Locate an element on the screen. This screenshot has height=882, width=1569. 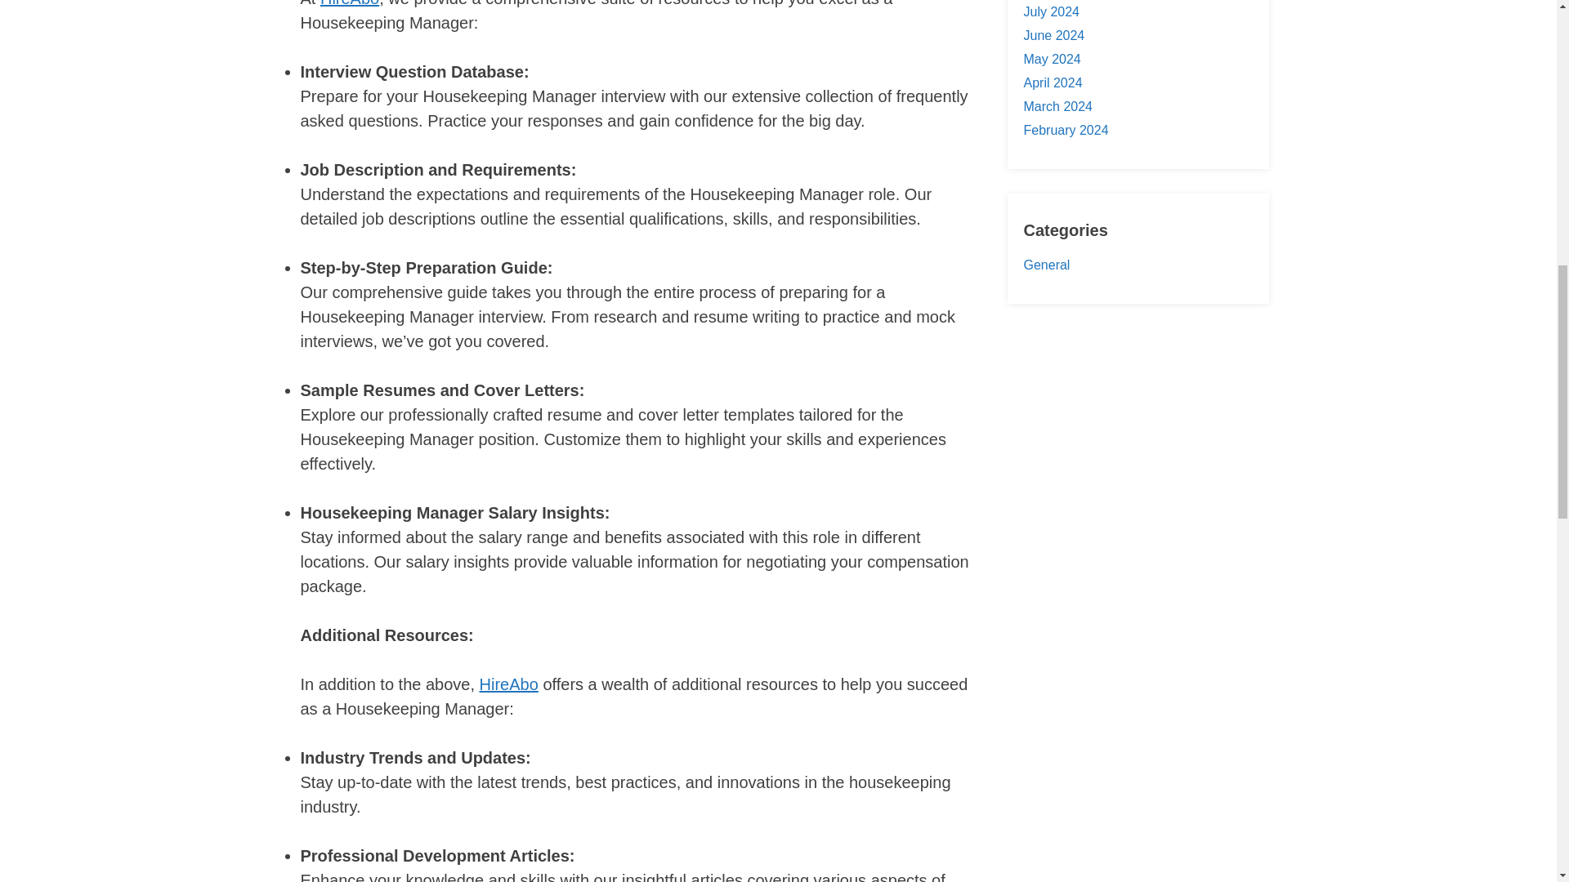
General is located at coordinates (1046, 265).